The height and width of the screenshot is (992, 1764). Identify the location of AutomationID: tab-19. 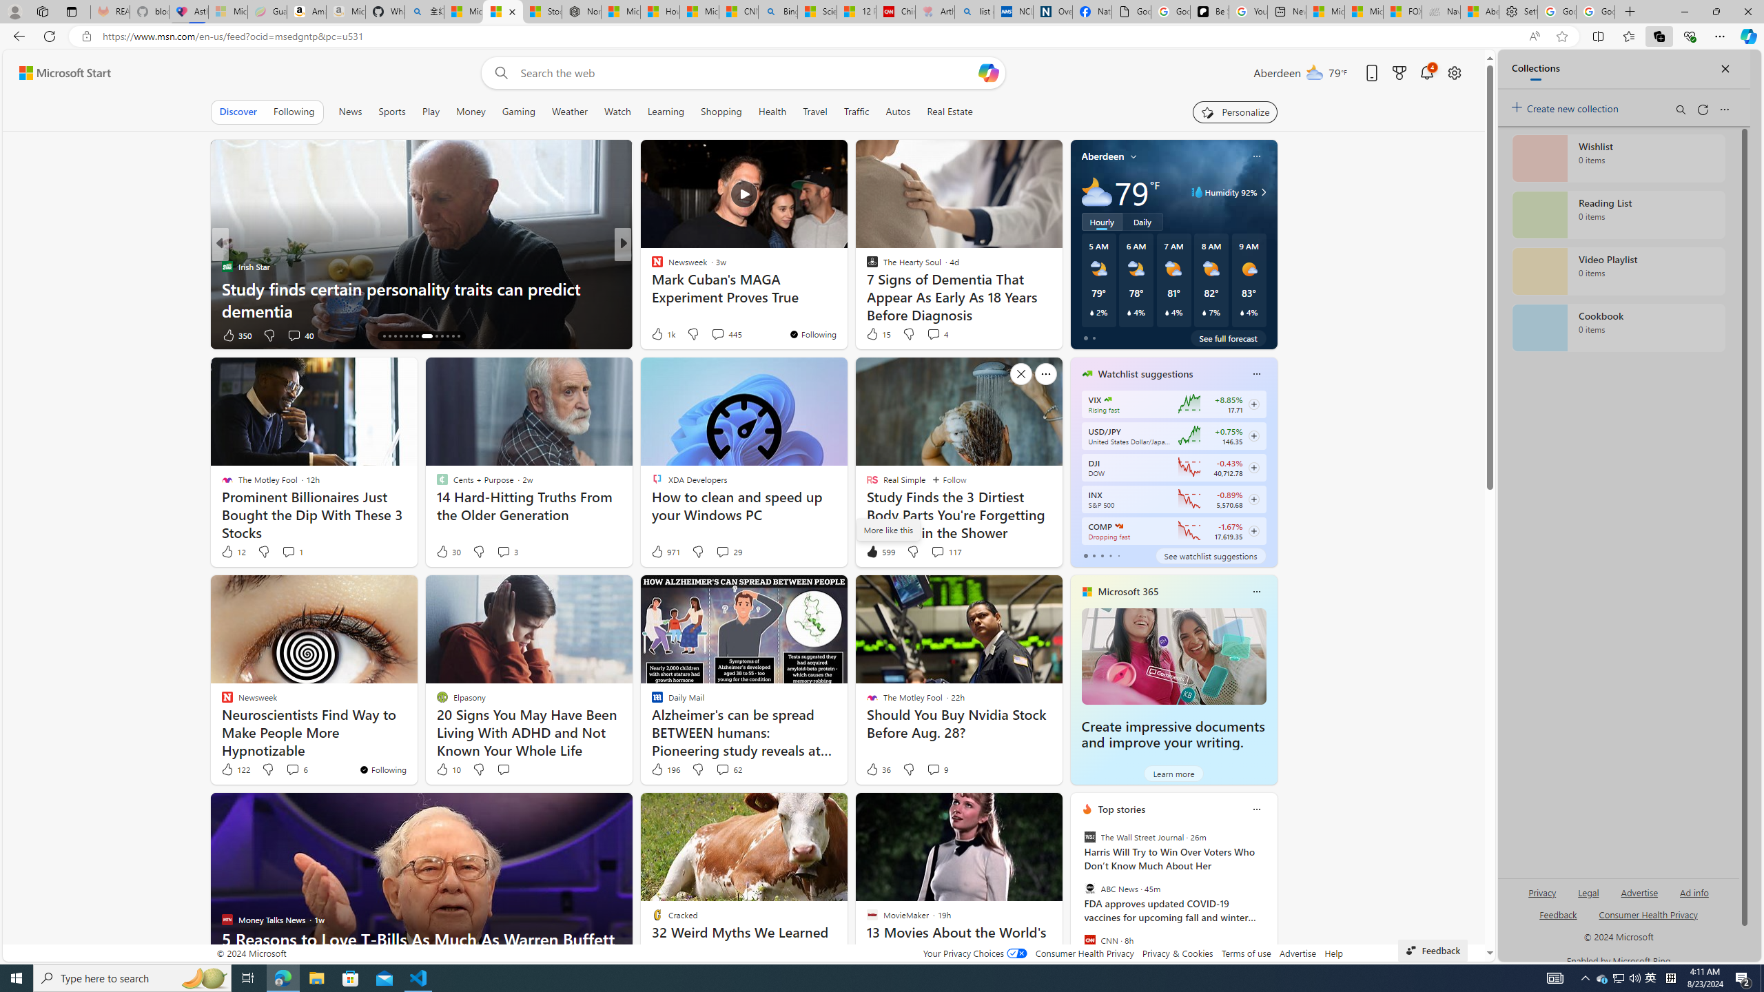
(411, 336).